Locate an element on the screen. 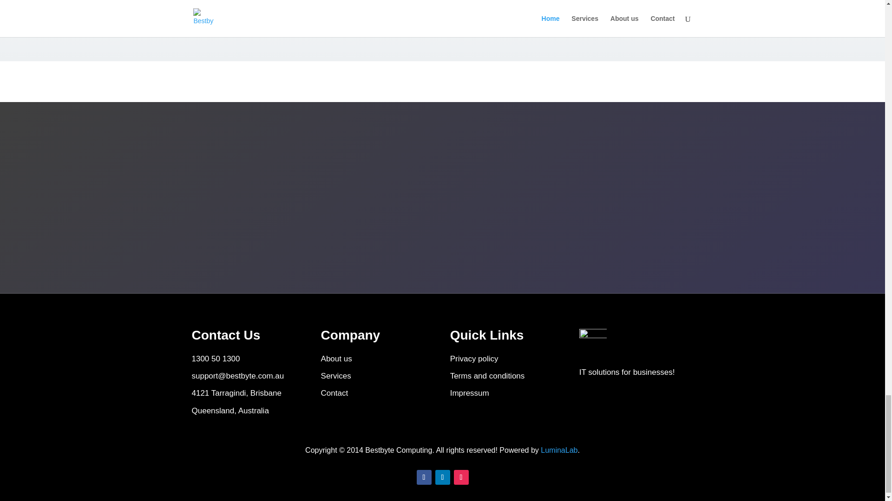  Services is located at coordinates (336, 376).